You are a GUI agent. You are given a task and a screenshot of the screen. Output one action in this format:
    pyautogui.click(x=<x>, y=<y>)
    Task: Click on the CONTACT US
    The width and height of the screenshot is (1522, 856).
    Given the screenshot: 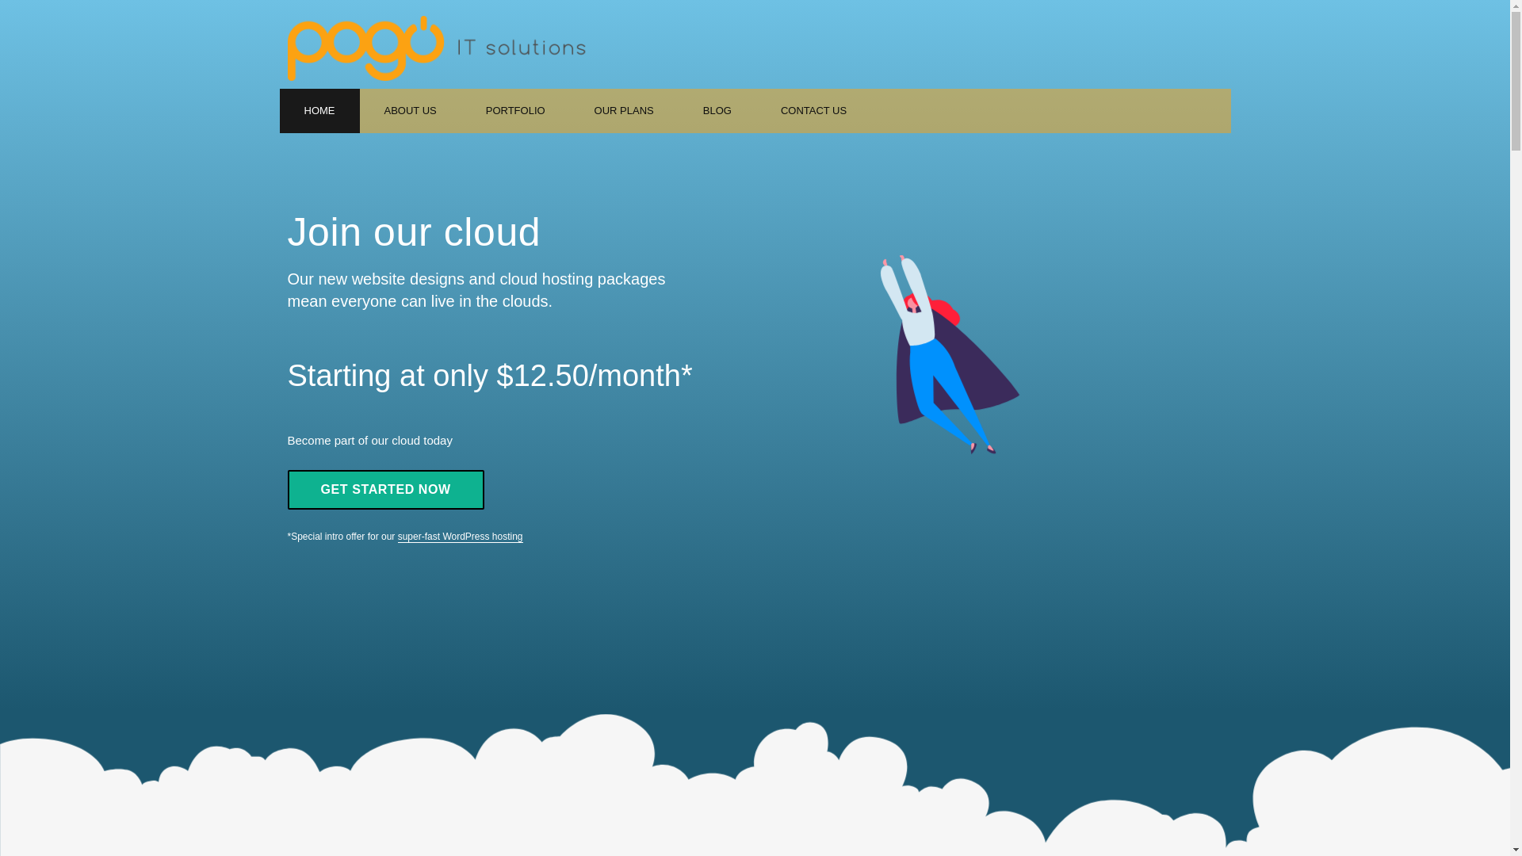 What is the action you would take?
    pyautogui.click(x=813, y=111)
    